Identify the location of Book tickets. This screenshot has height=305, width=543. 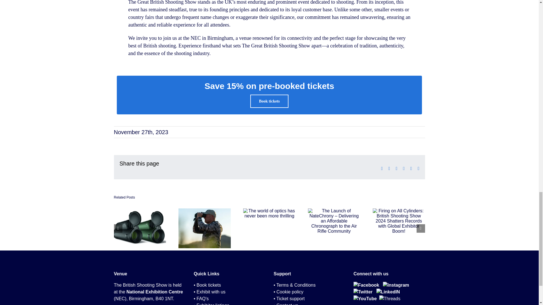
(270, 101).